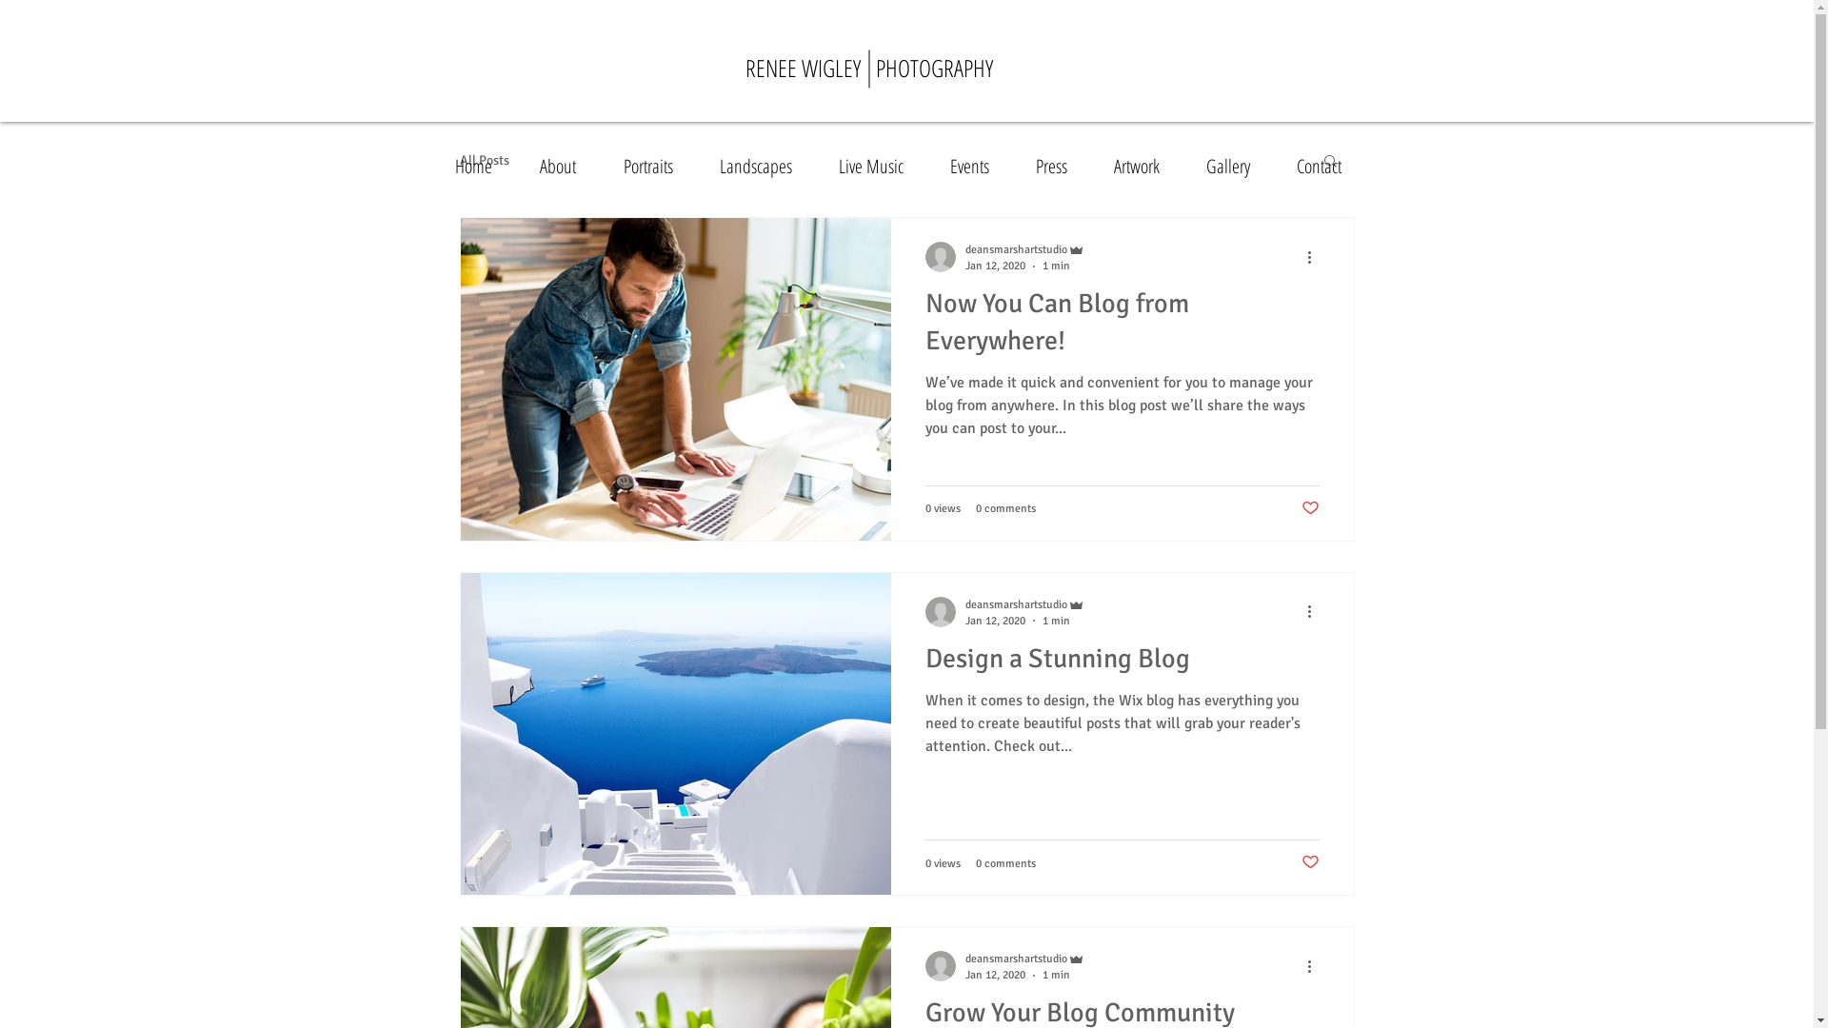 This screenshot has width=1828, height=1028. Describe the element at coordinates (764, 166) in the screenshot. I see `Landscapes` at that location.